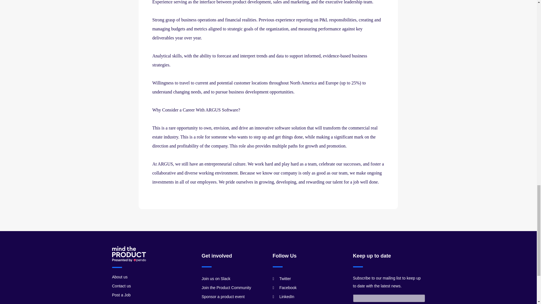  I want to click on Contact us, so click(121, 286).